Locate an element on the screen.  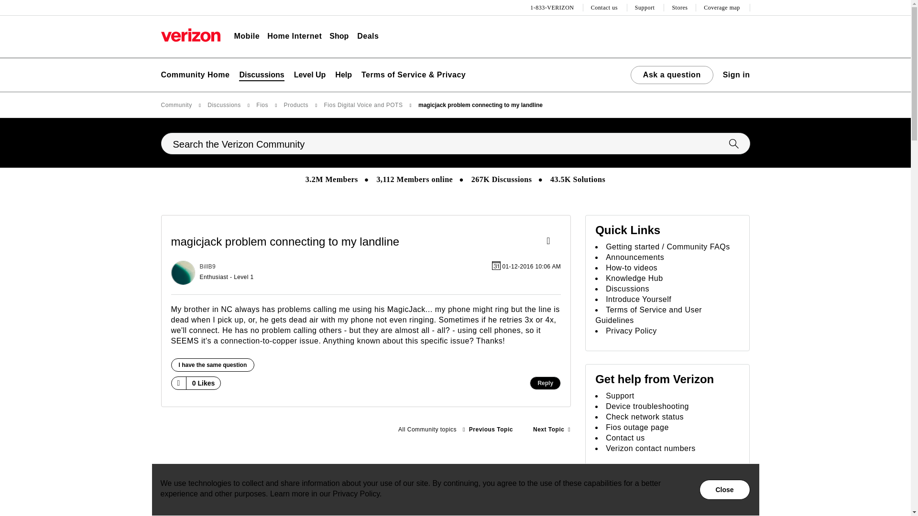
Posted on is located at coordinates (422, 273).